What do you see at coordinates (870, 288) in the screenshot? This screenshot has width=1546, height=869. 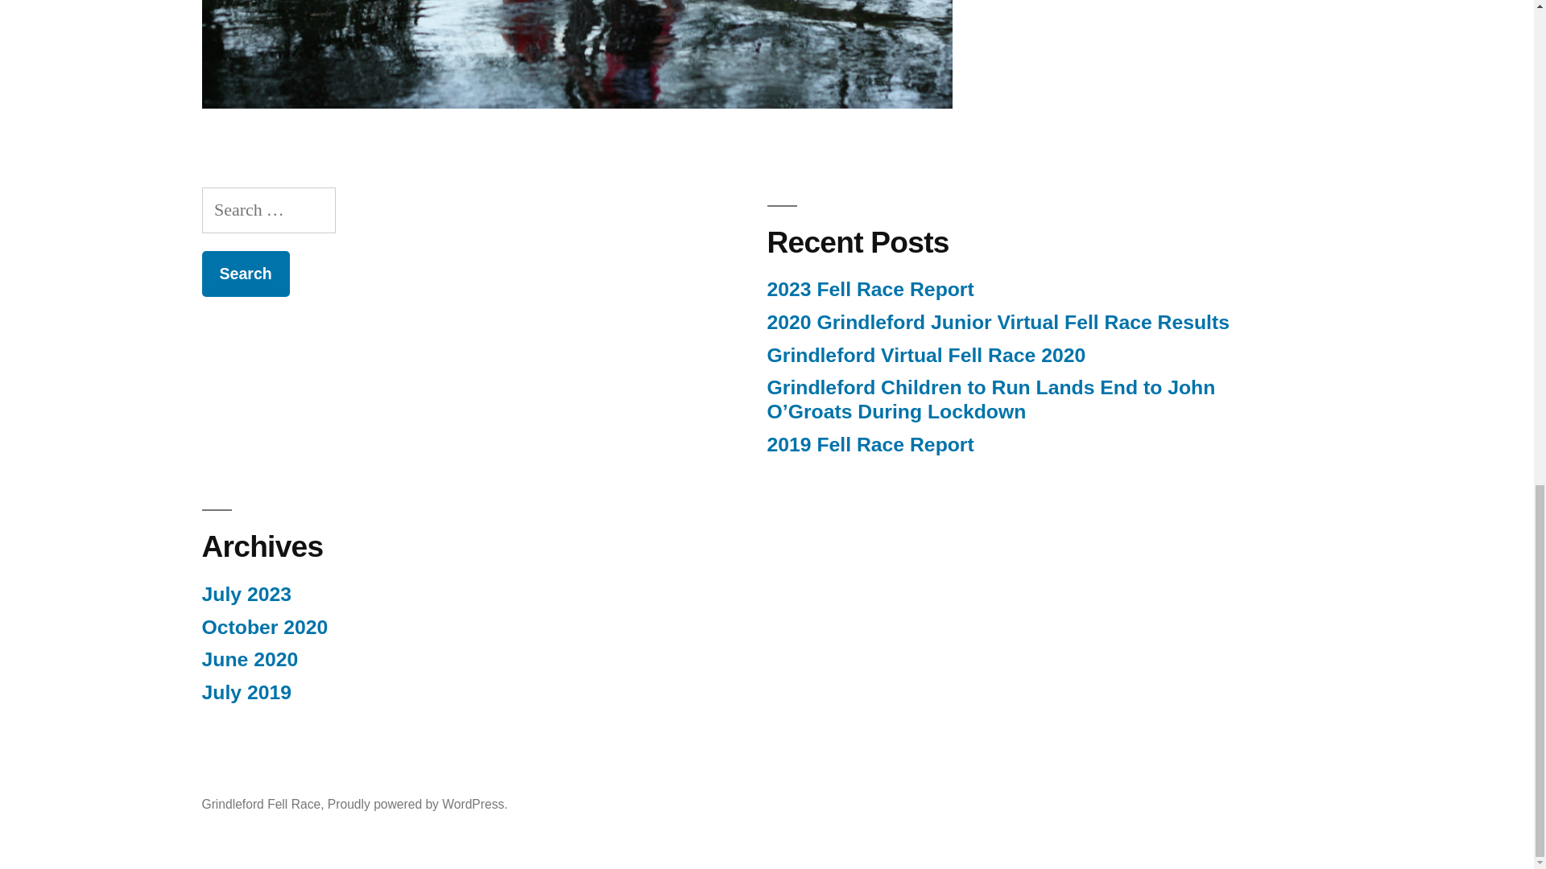 I see `2023 Fell Race Report` at bounding box center [870, 288].